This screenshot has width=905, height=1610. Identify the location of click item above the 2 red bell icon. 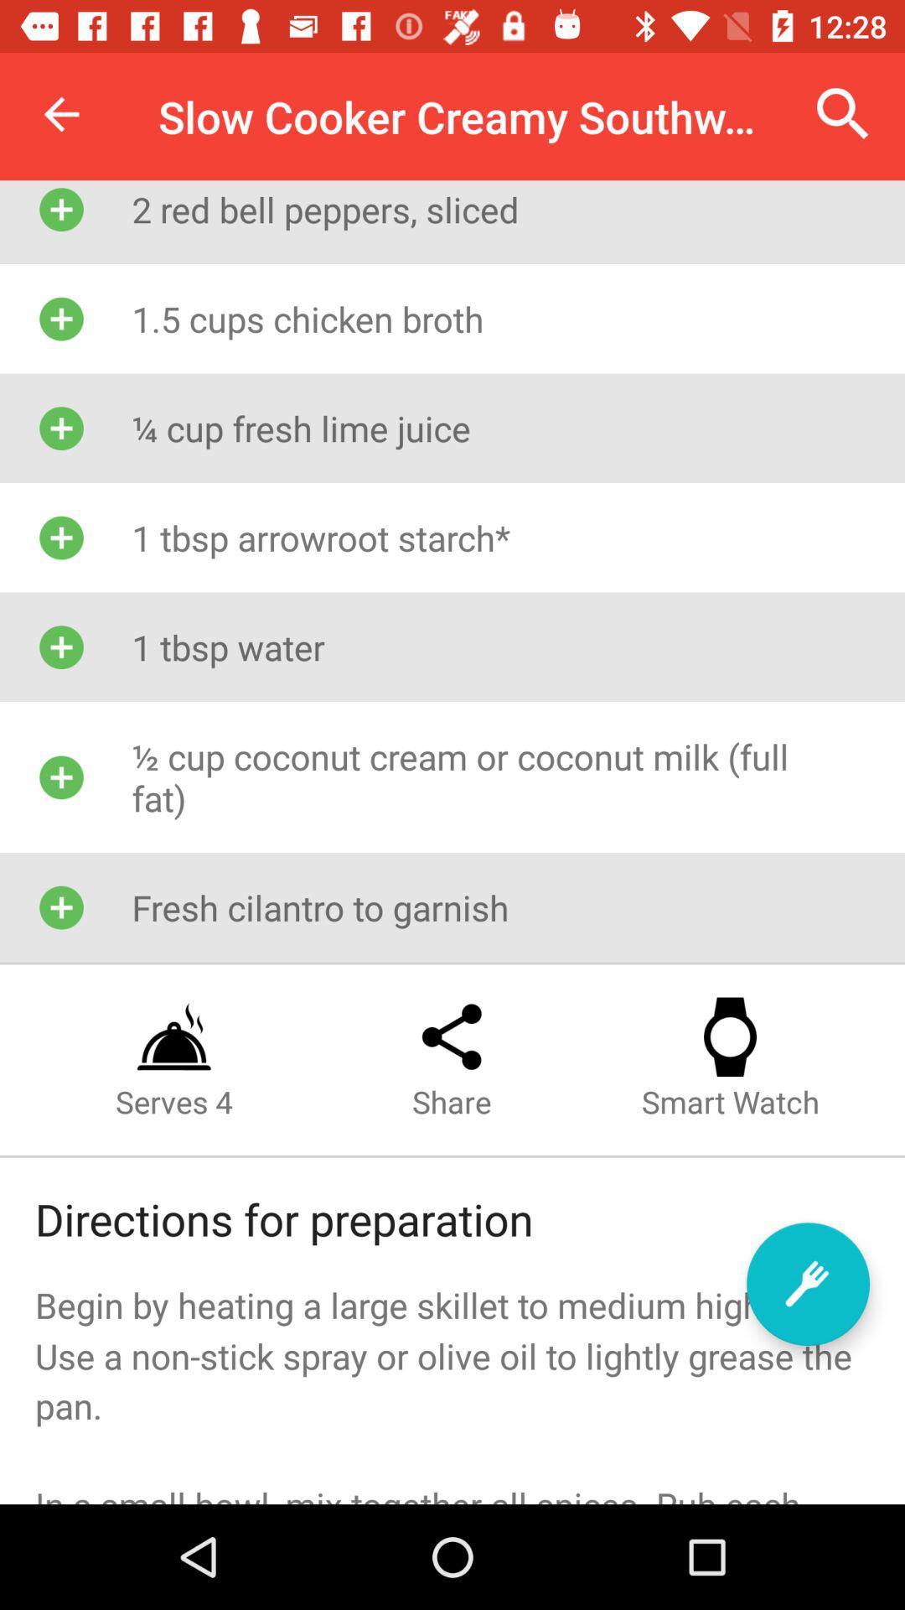
(61, 114).